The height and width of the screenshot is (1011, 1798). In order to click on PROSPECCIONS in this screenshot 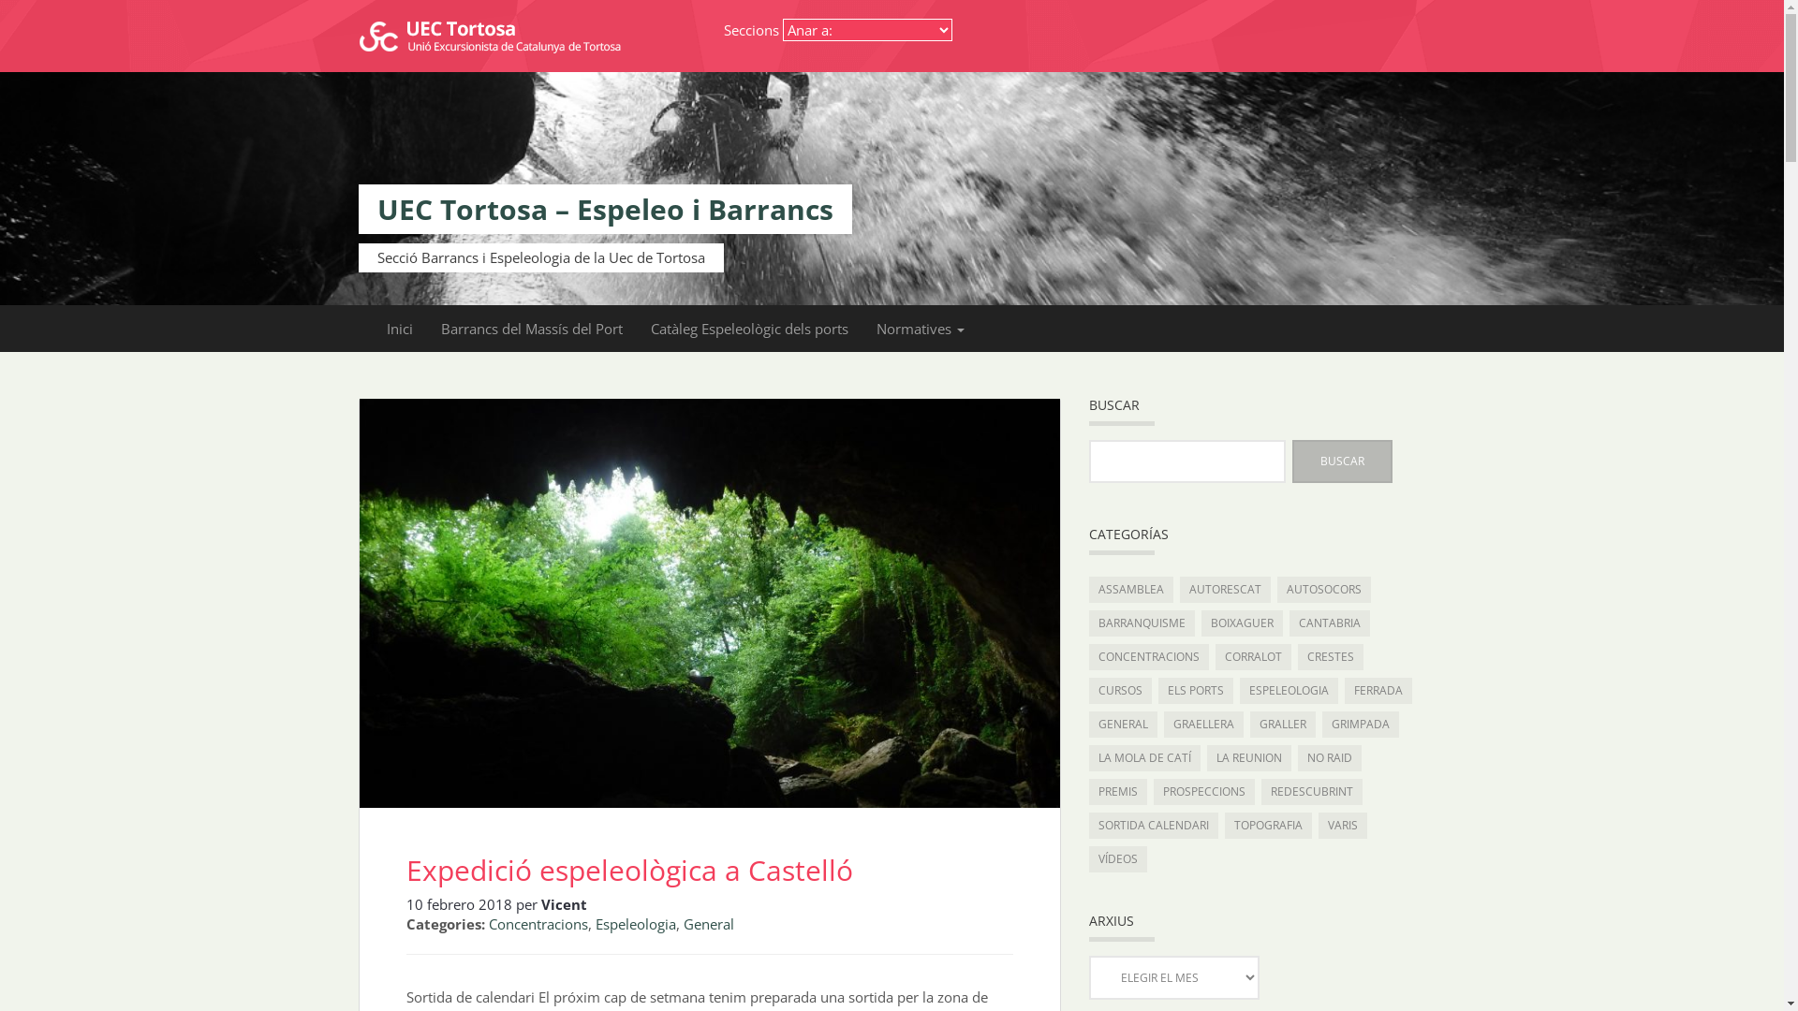, I will do `click(1204, 792)`.